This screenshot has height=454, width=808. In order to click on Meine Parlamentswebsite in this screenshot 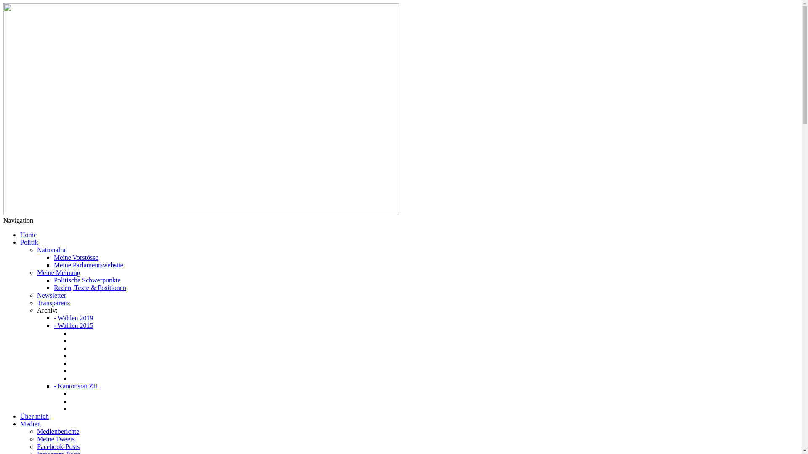, I will do `click(88, 265)`.